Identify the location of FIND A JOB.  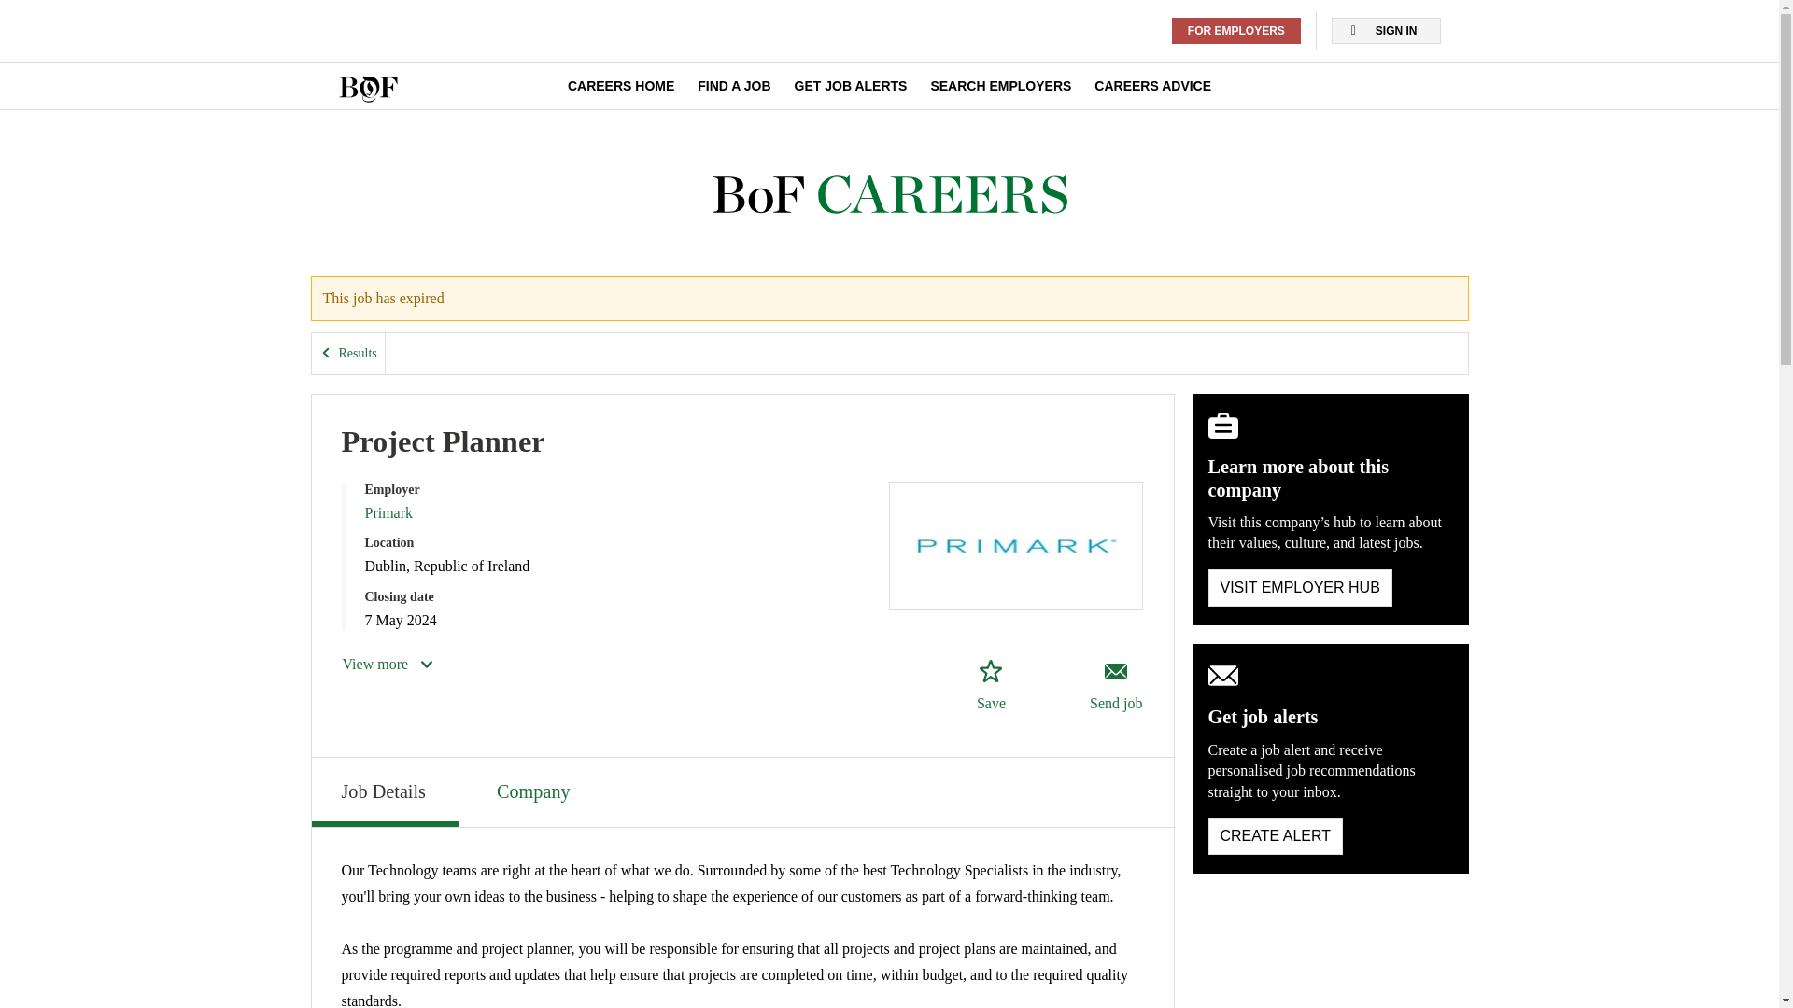
(734, 86).